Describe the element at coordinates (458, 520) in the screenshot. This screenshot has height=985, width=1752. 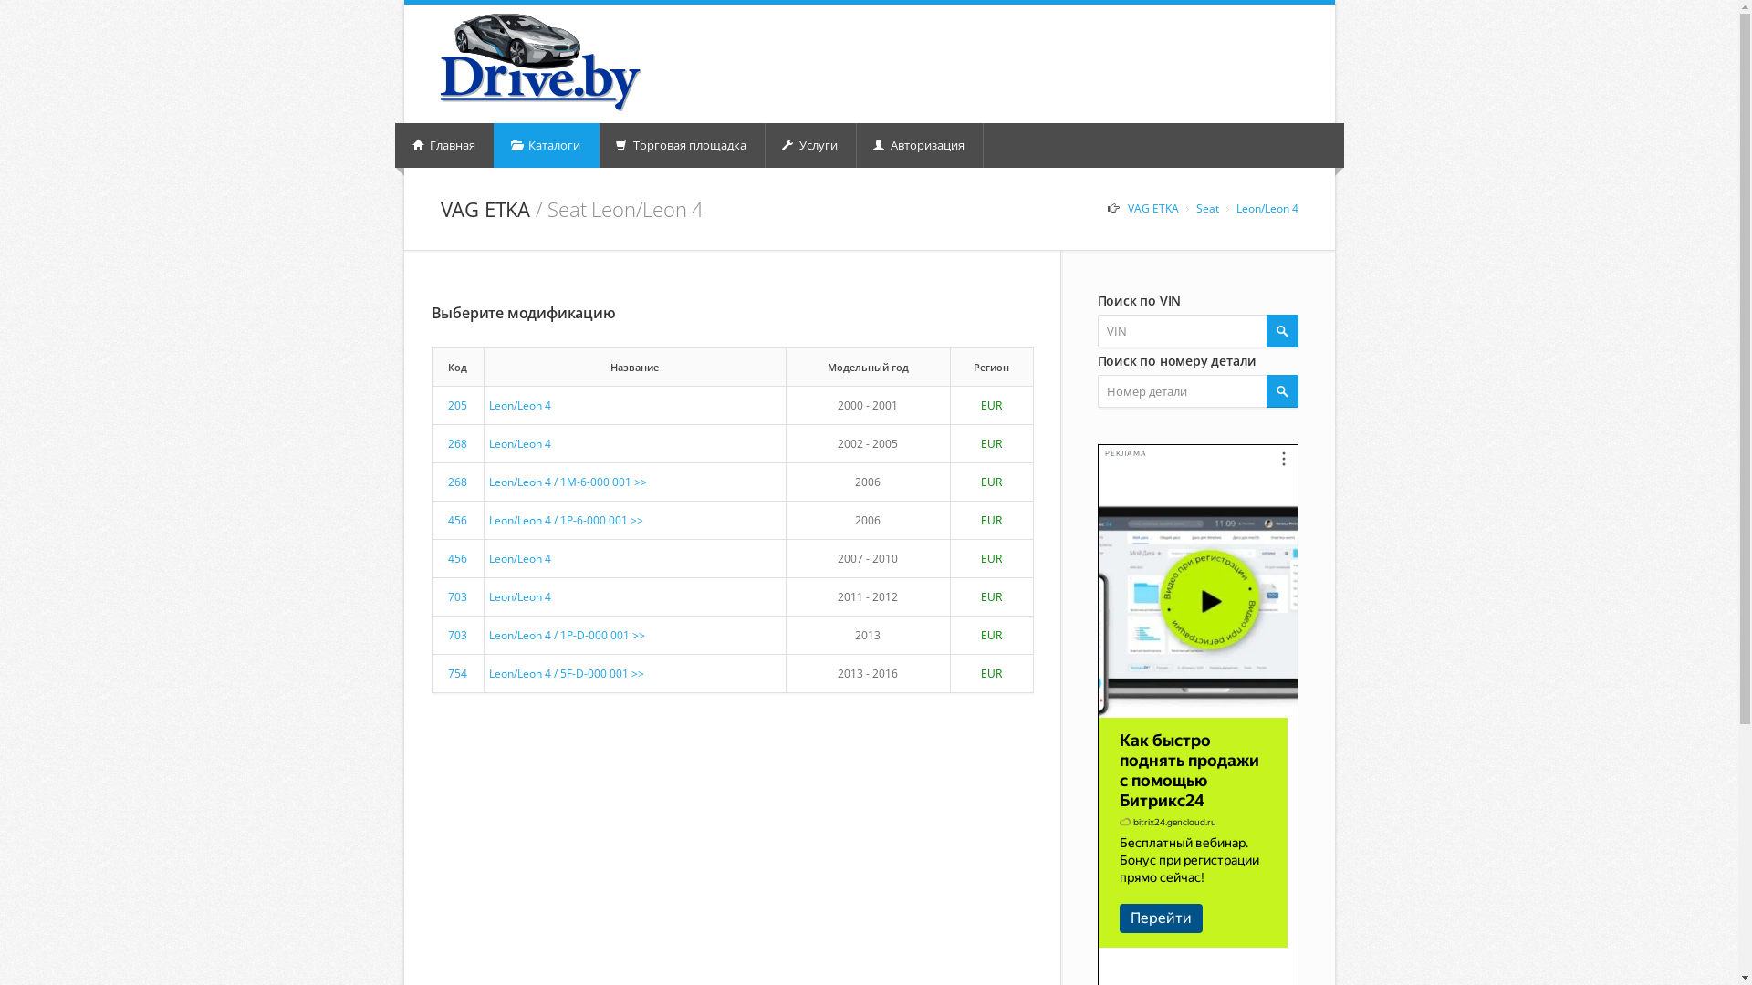
I see `456` at that location.